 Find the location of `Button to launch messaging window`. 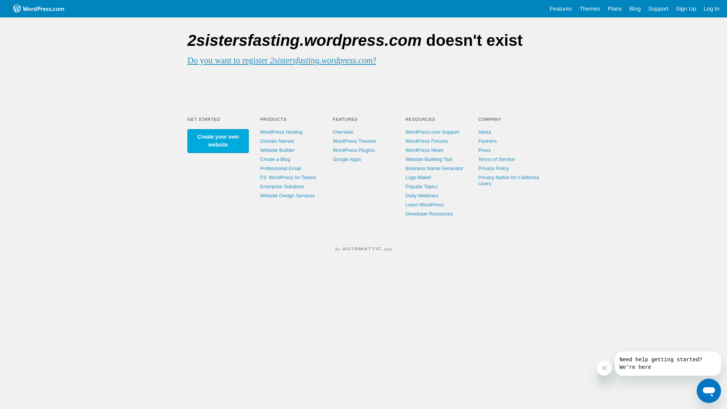

Button to launch messaging window is located at coordinates (709, 391).